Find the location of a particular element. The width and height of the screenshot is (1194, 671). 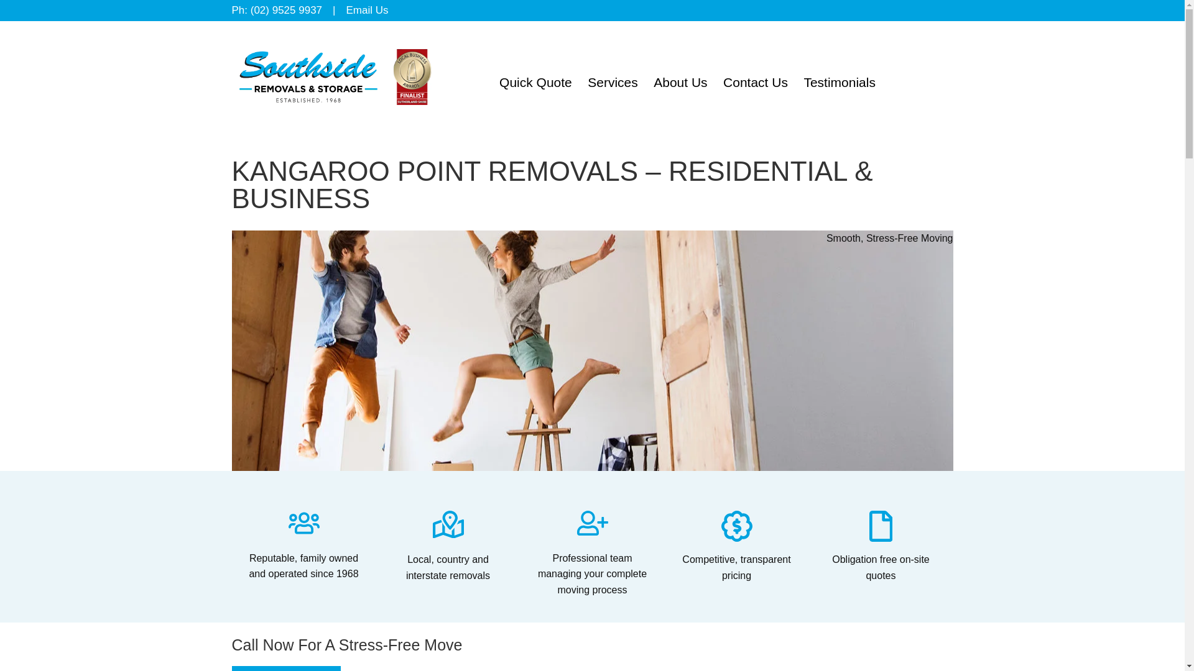

Email Us is located at coordinates (367, 10).